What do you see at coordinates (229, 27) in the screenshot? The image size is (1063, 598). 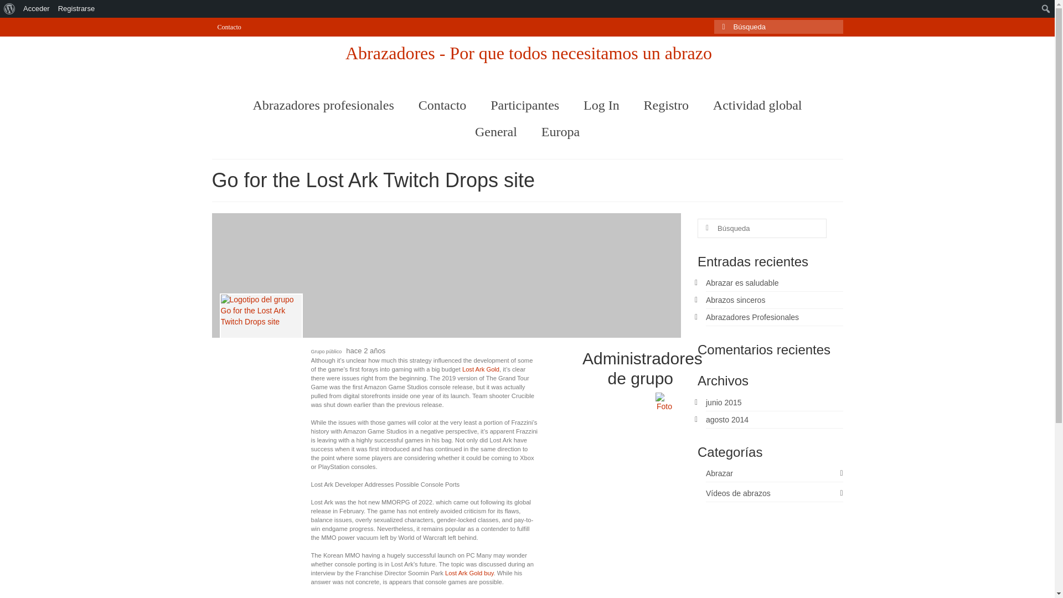 I see `Contacto` at bounding box center [229, 27].